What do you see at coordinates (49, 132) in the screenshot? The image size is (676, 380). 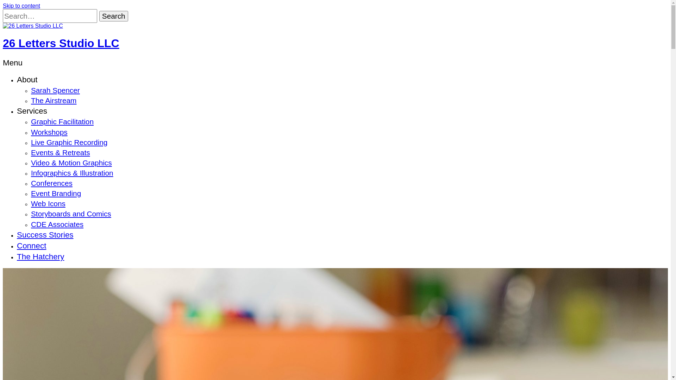 I see `Workshops` at bounding box center [49, 132].